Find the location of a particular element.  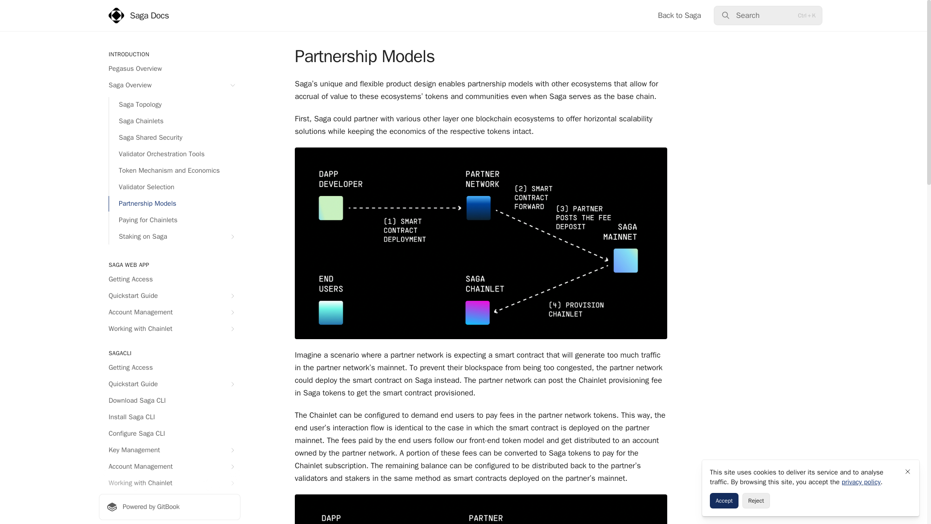

Saga Chainlets is located at coordinates (175, 121).